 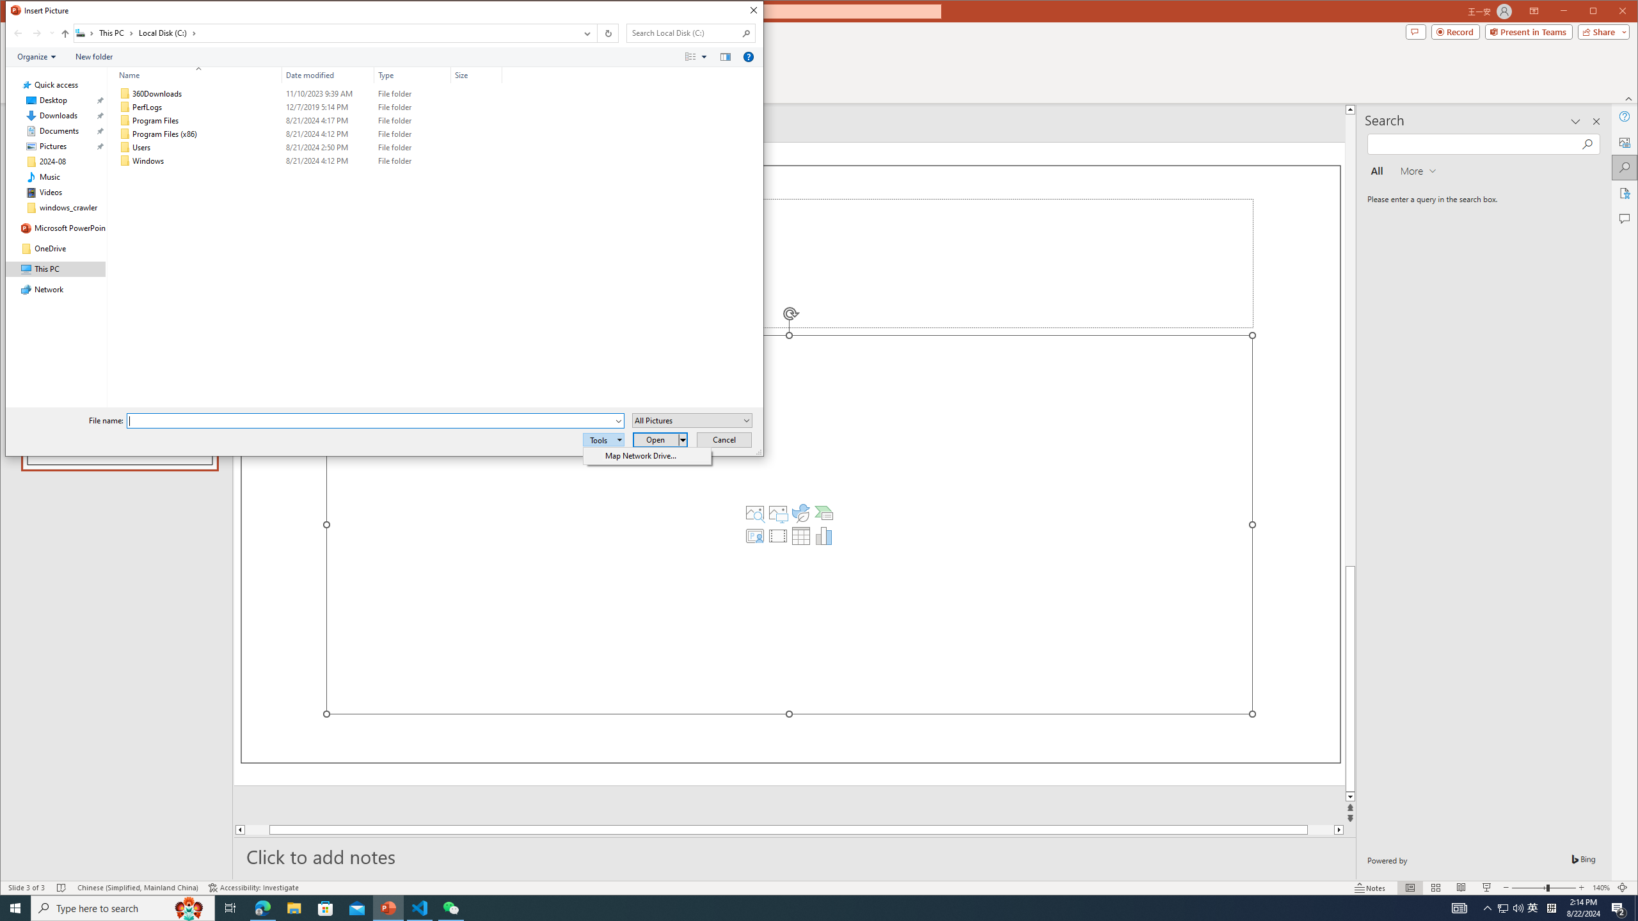 What do you see at coordinates (85, 33) in the screenshot?
I see `All locations` at bounding box center [85, 33].